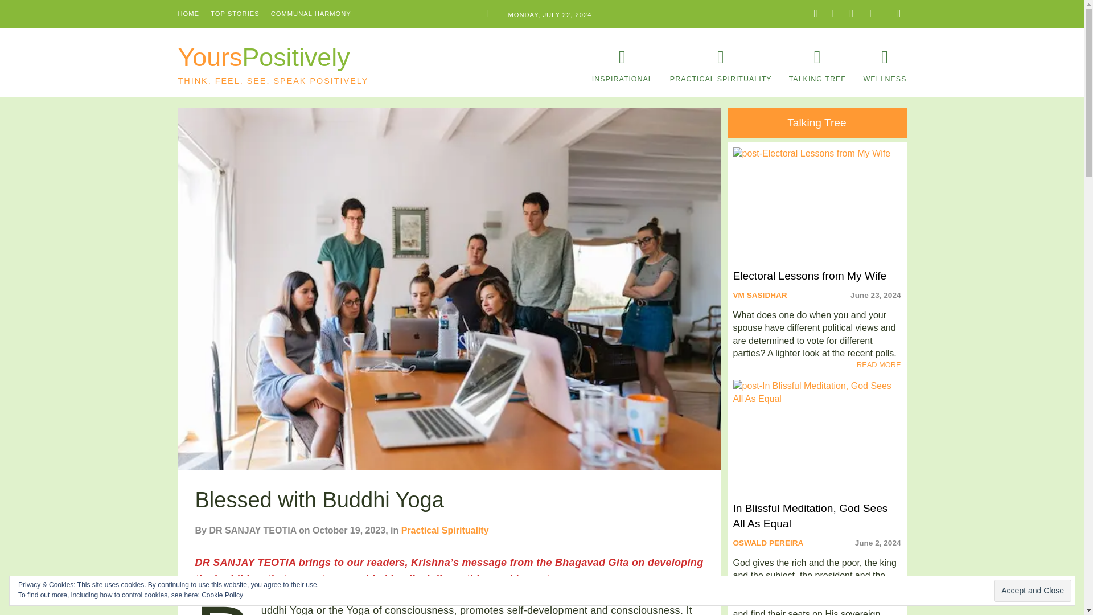 The width and height of the screenshot is (1093, 615). Describe the element at coordinates (622, 66) in the screenshot. I see `In Blissful Meditation, God Sees All As Equal` at that location.